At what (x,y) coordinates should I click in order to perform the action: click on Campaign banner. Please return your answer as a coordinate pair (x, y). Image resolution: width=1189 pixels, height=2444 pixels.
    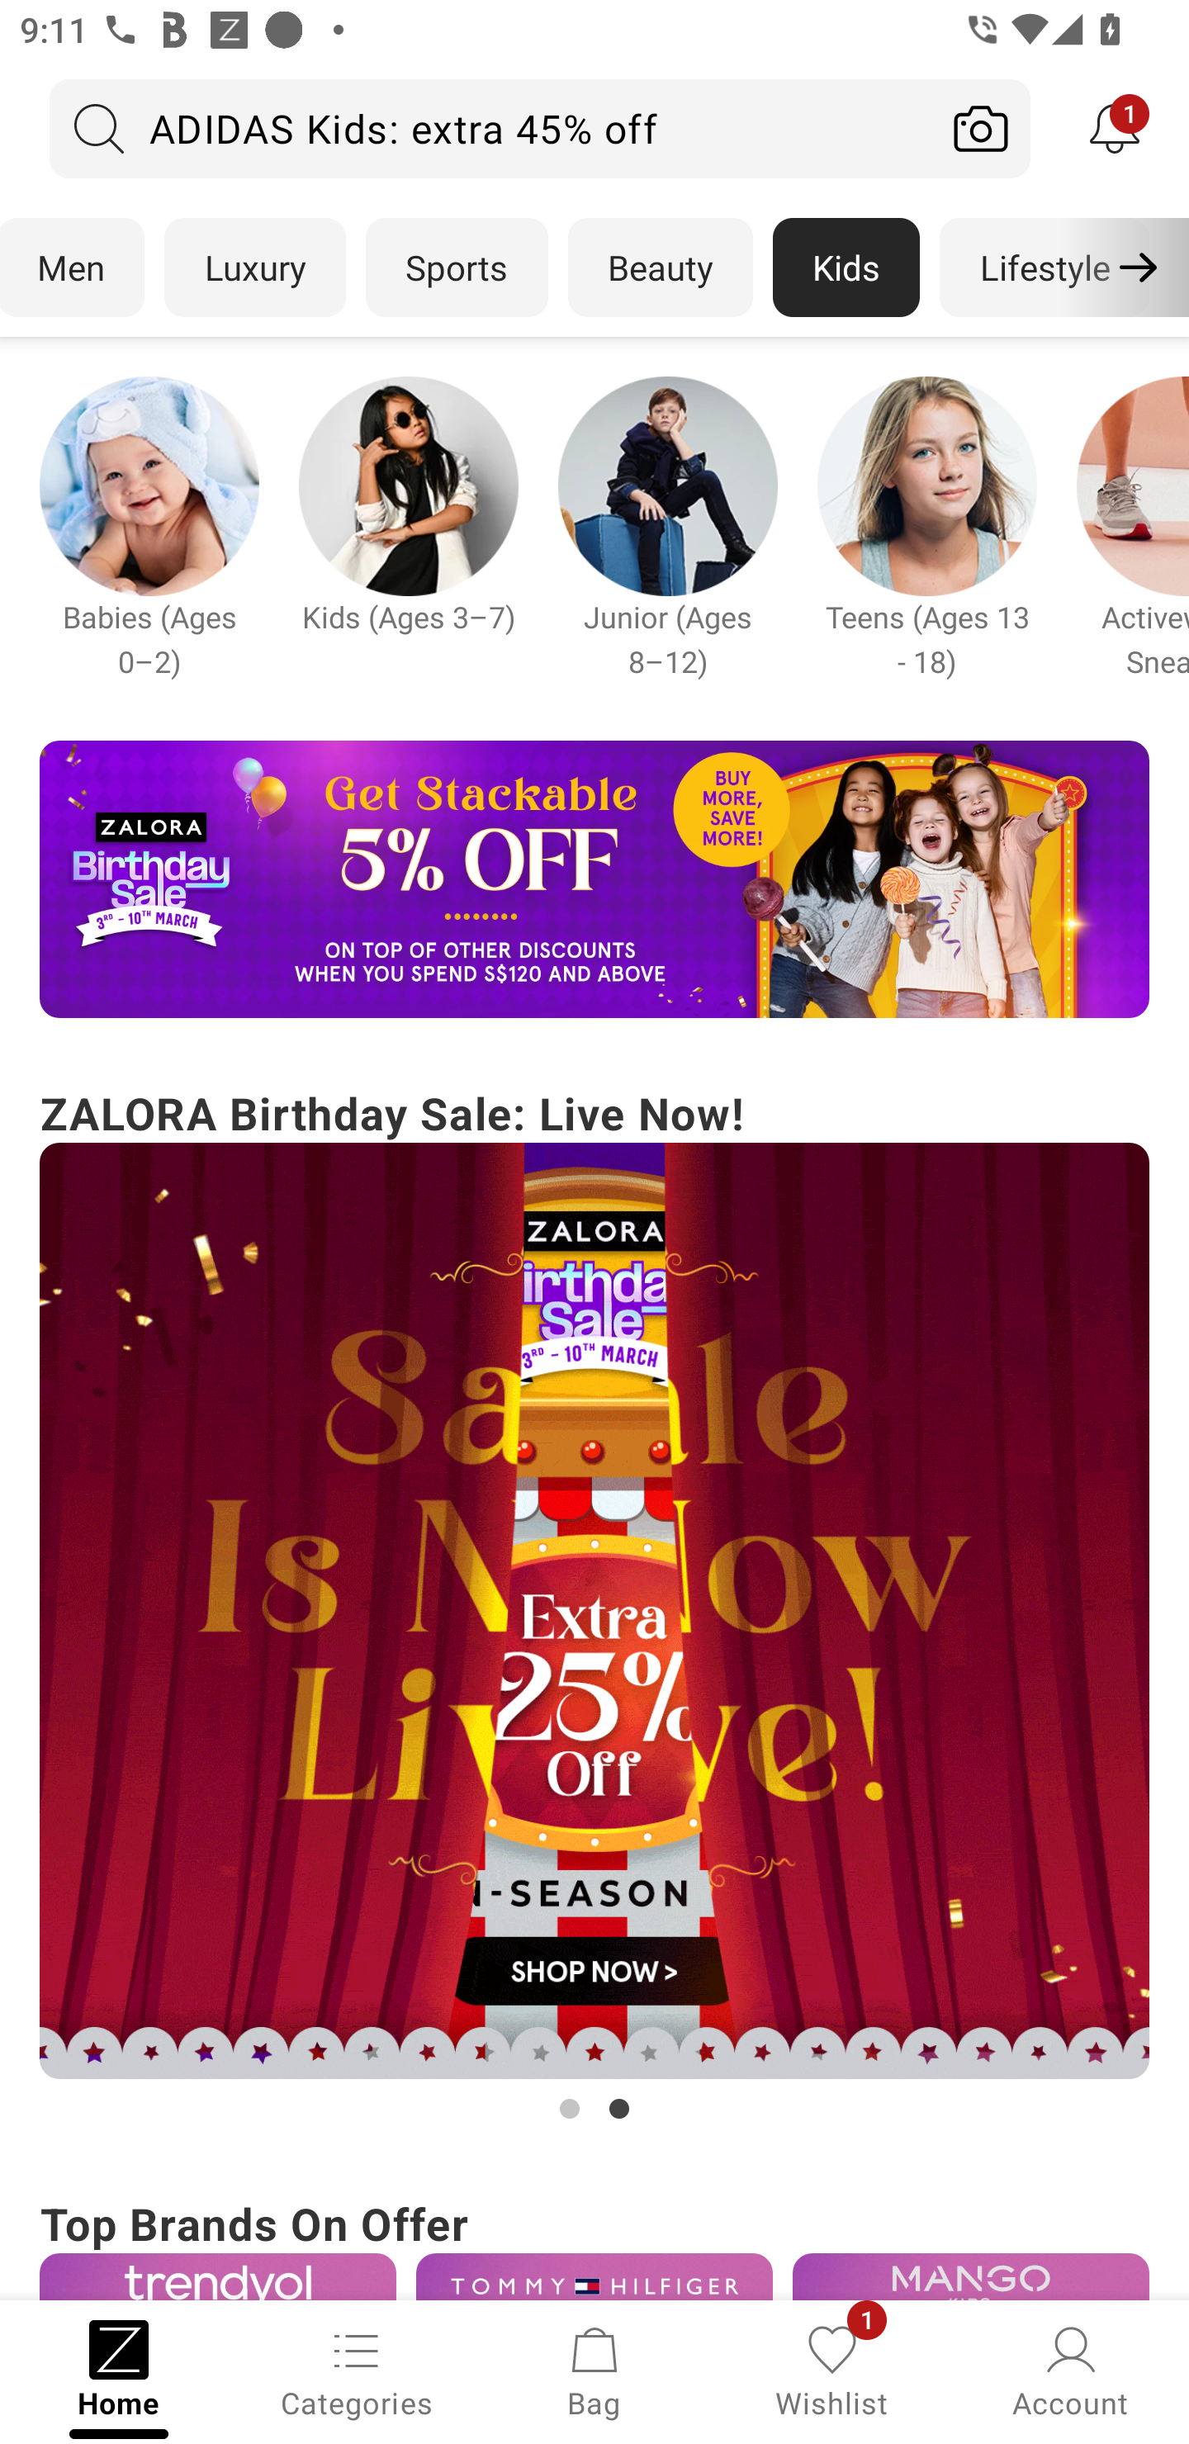
    Looking at the image, I should click on (217, 2276).